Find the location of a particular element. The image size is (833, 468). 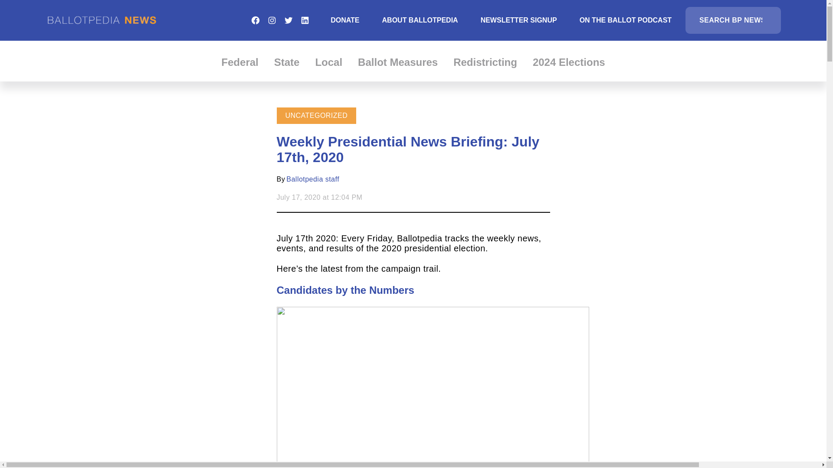

Facebook is located at coordinates (255, 20).